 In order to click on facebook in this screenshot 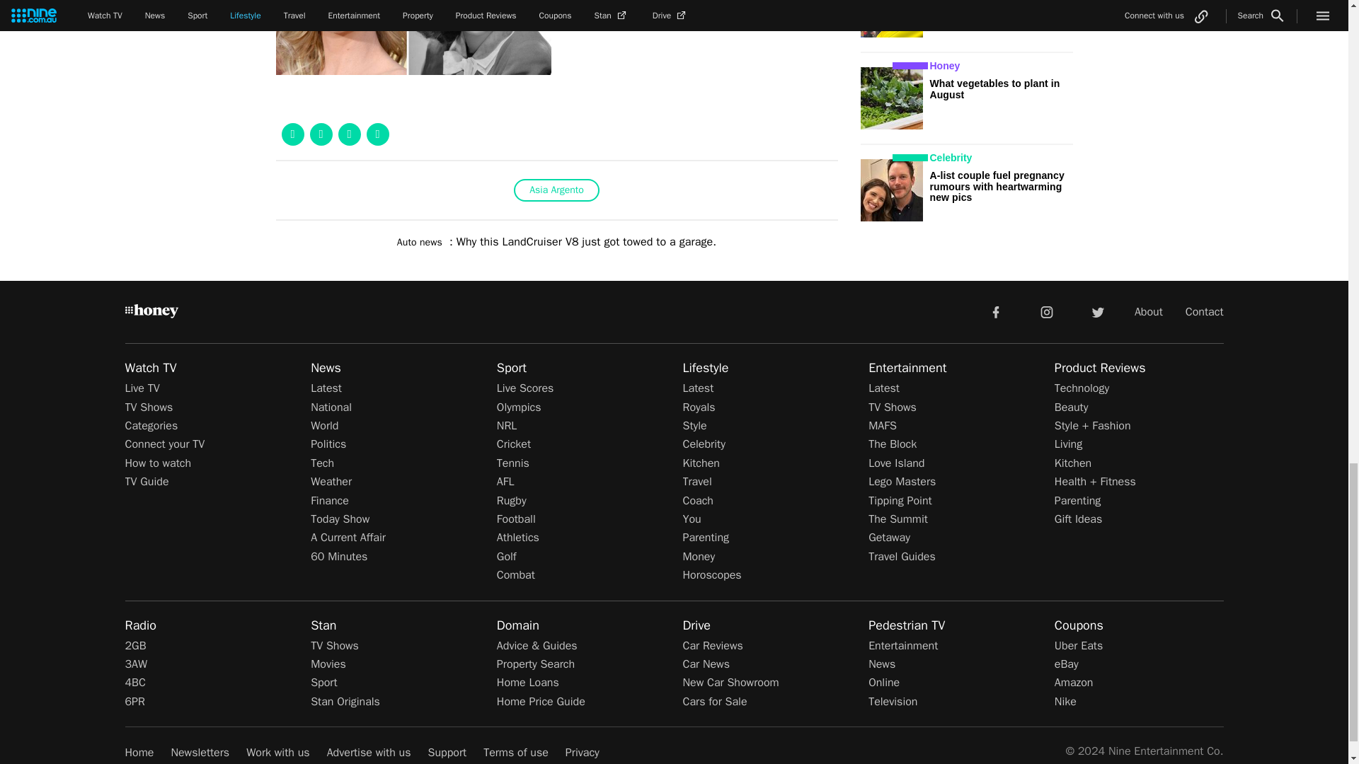, I will do `click(995, 311)`.